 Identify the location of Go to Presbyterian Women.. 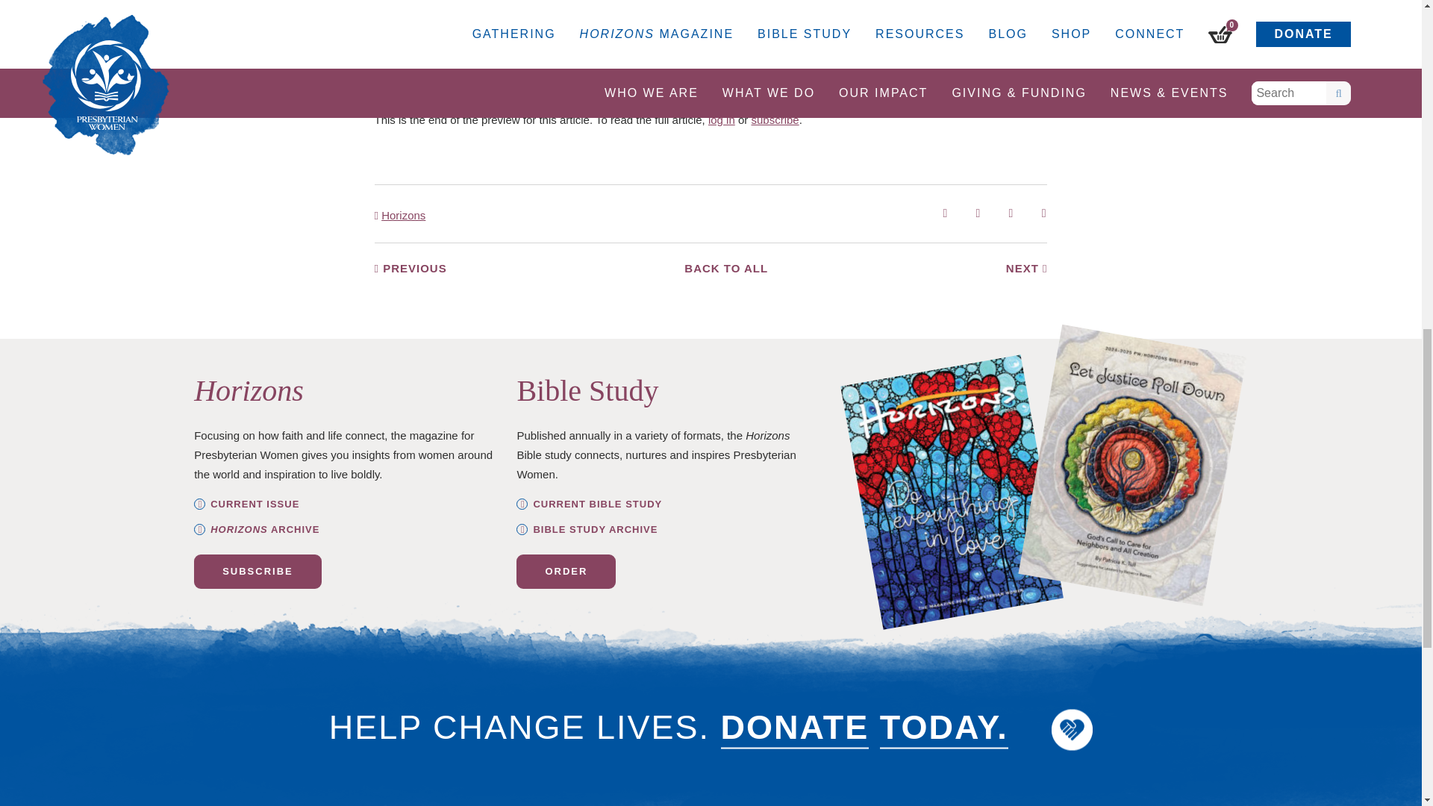
(54, 36).